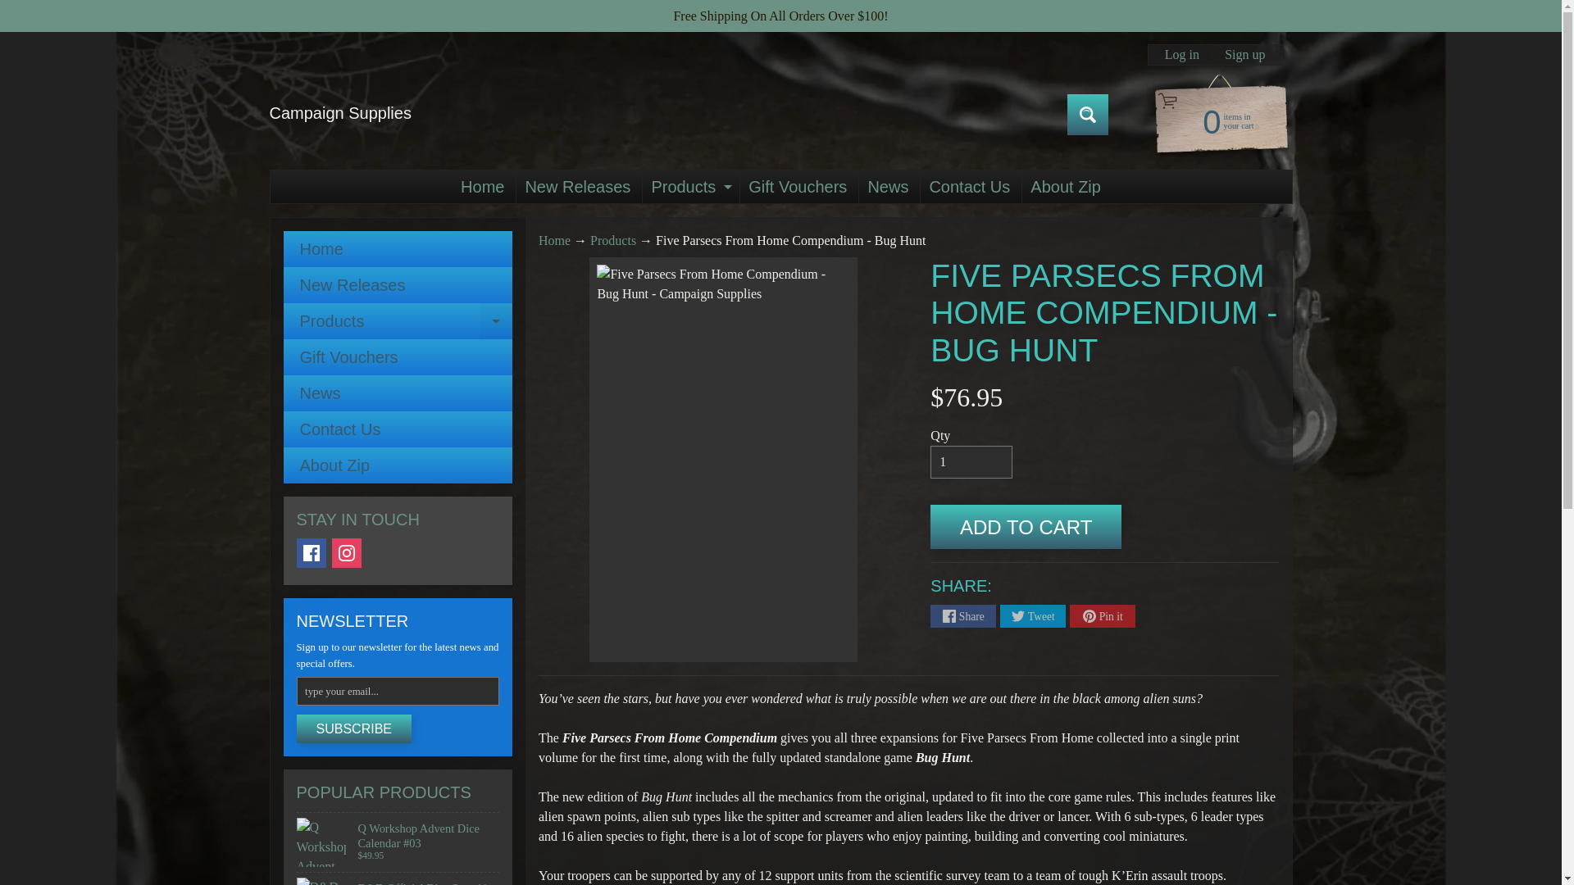  Describe the element at coordinates (689, 187) in the screenshot. I see `Pin on Pinterest` at that location.